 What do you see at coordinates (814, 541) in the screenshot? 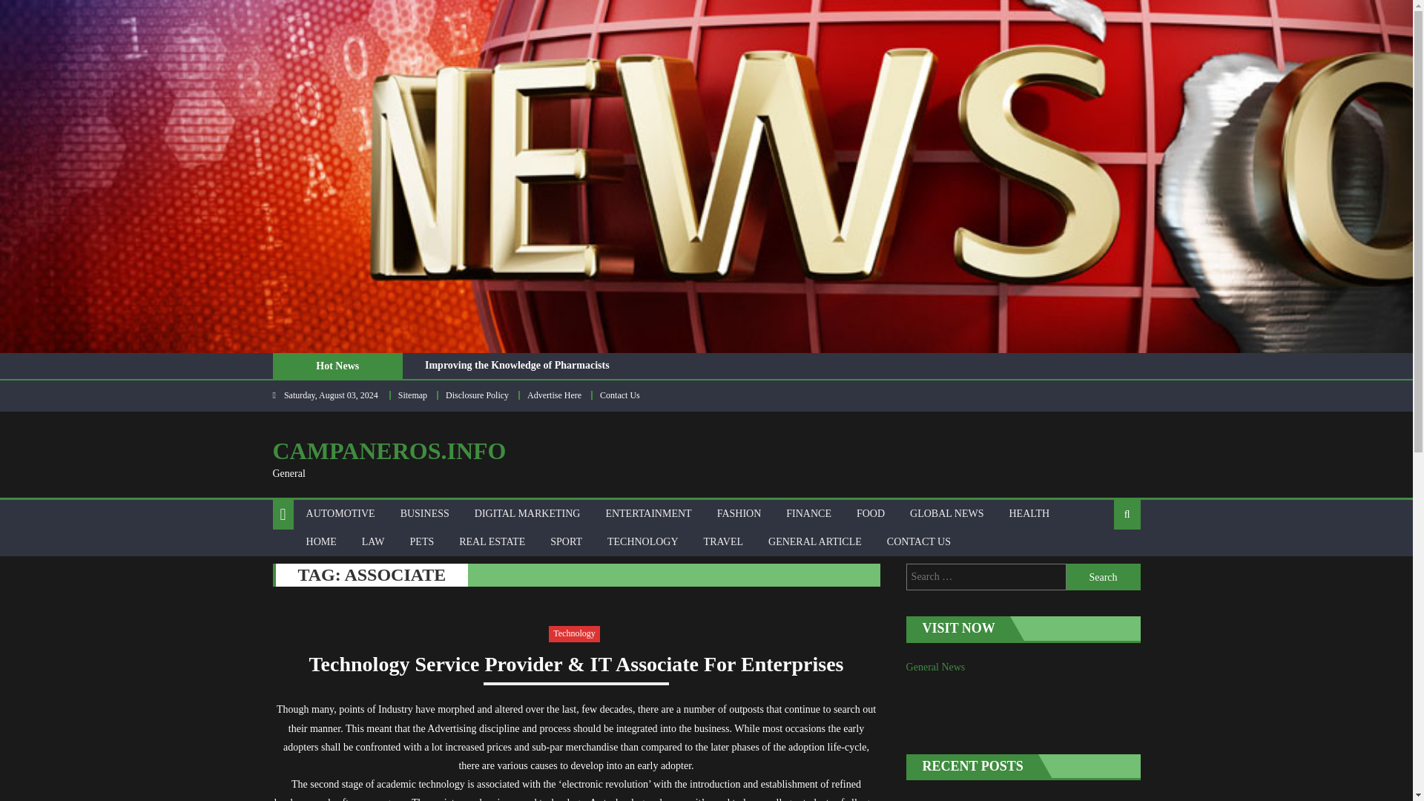
I see `GENERAL ARTICLE` at bounding box center [814, 541].